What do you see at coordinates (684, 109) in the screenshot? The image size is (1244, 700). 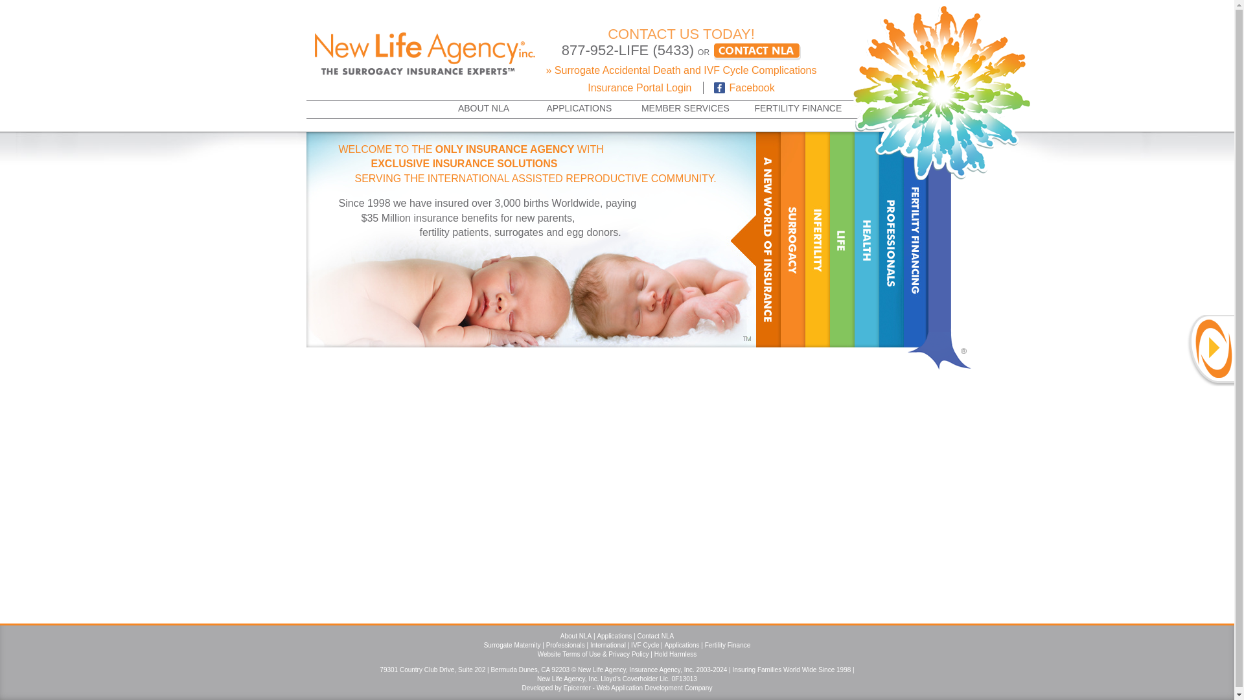 I see `MEMBER SERVICES` at bounding box center [684, 109].